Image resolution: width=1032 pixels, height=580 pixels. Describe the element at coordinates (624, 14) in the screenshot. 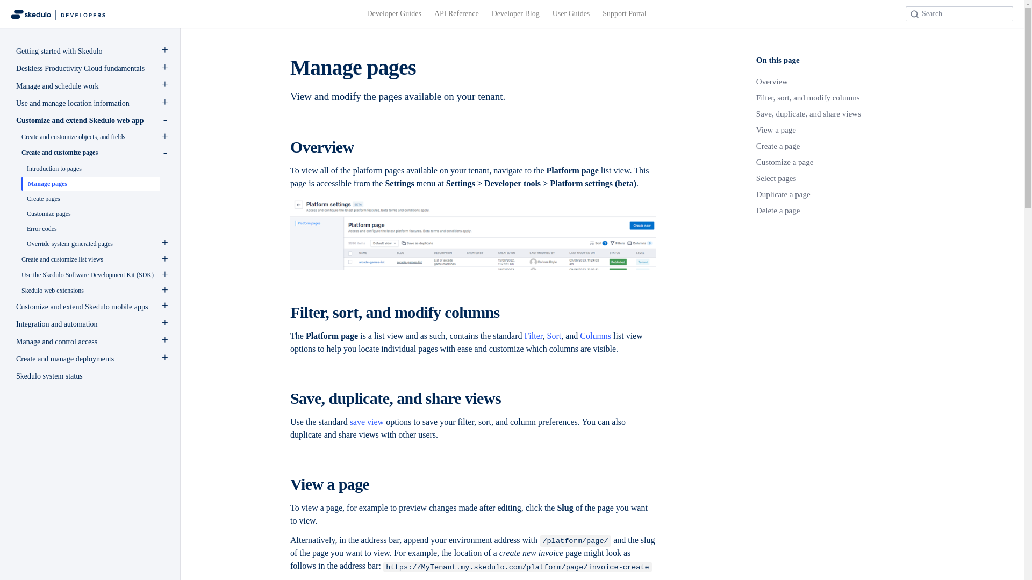

I see `Support Portal` at that location.